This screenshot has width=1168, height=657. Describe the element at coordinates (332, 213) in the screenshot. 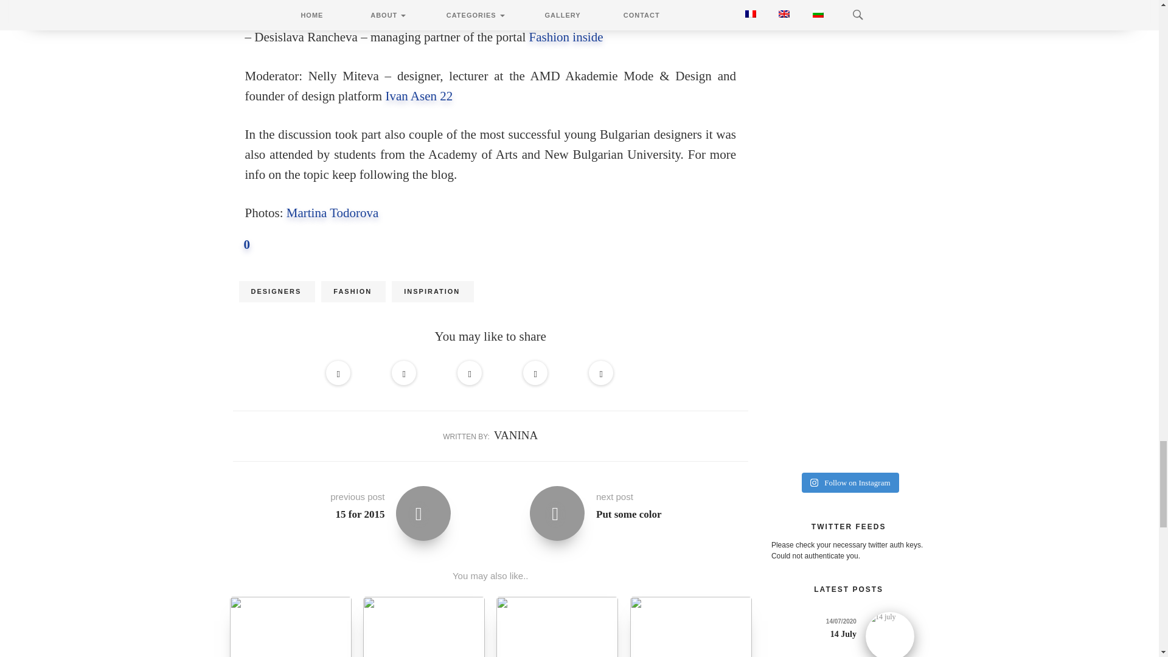

I see `Martina Todorova` at that location.